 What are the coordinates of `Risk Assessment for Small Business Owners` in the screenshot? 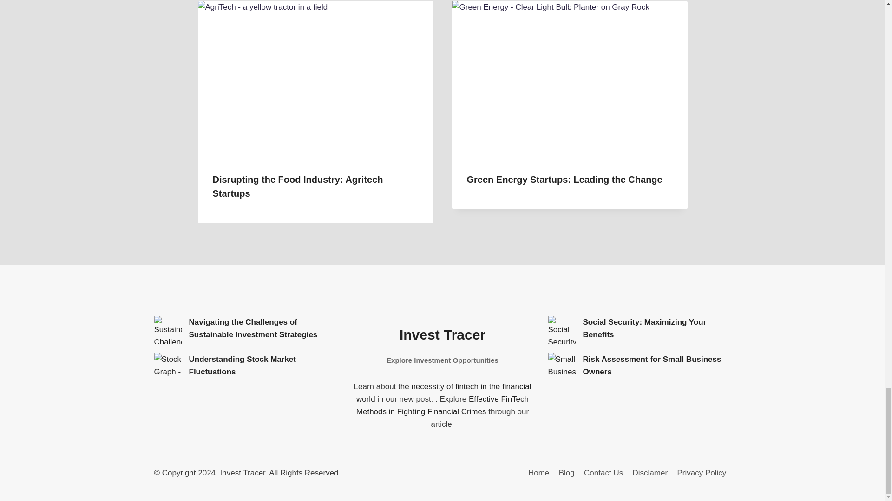 It's located at (562, 366).